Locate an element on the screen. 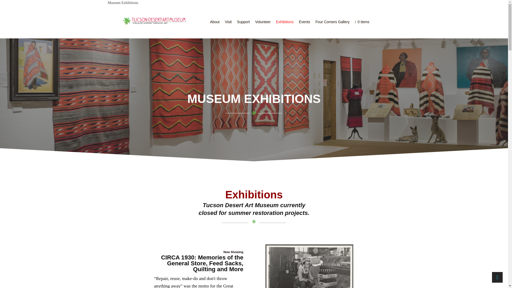  cropped-Logo-1.png is located at coordinates (154, 21).